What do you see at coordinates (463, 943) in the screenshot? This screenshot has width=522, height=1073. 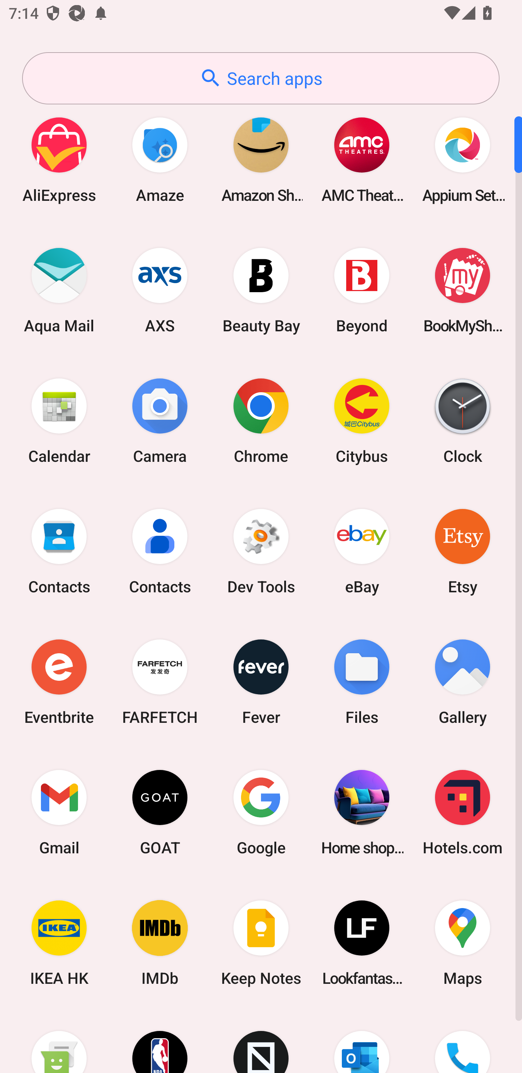 I see `Maps` at bounding box center [463, 943].